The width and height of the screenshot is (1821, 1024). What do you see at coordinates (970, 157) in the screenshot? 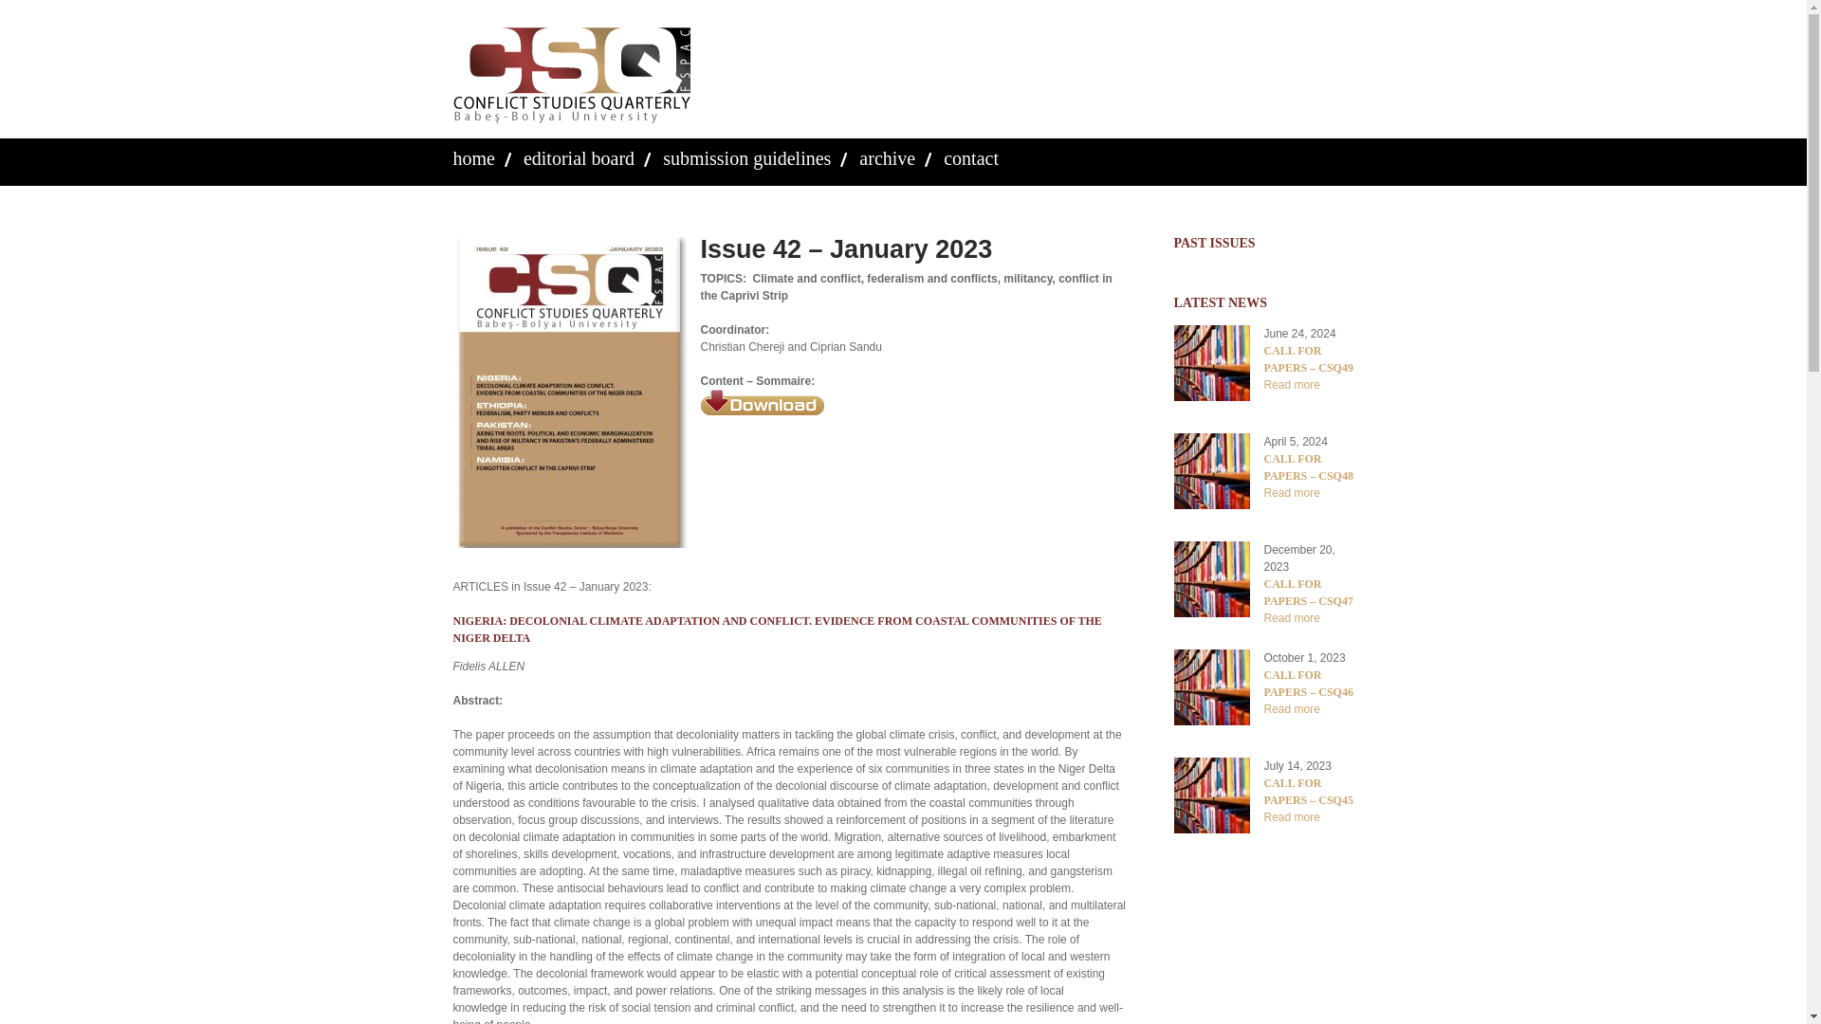
I see `contact` at bounding box center [970, 157].